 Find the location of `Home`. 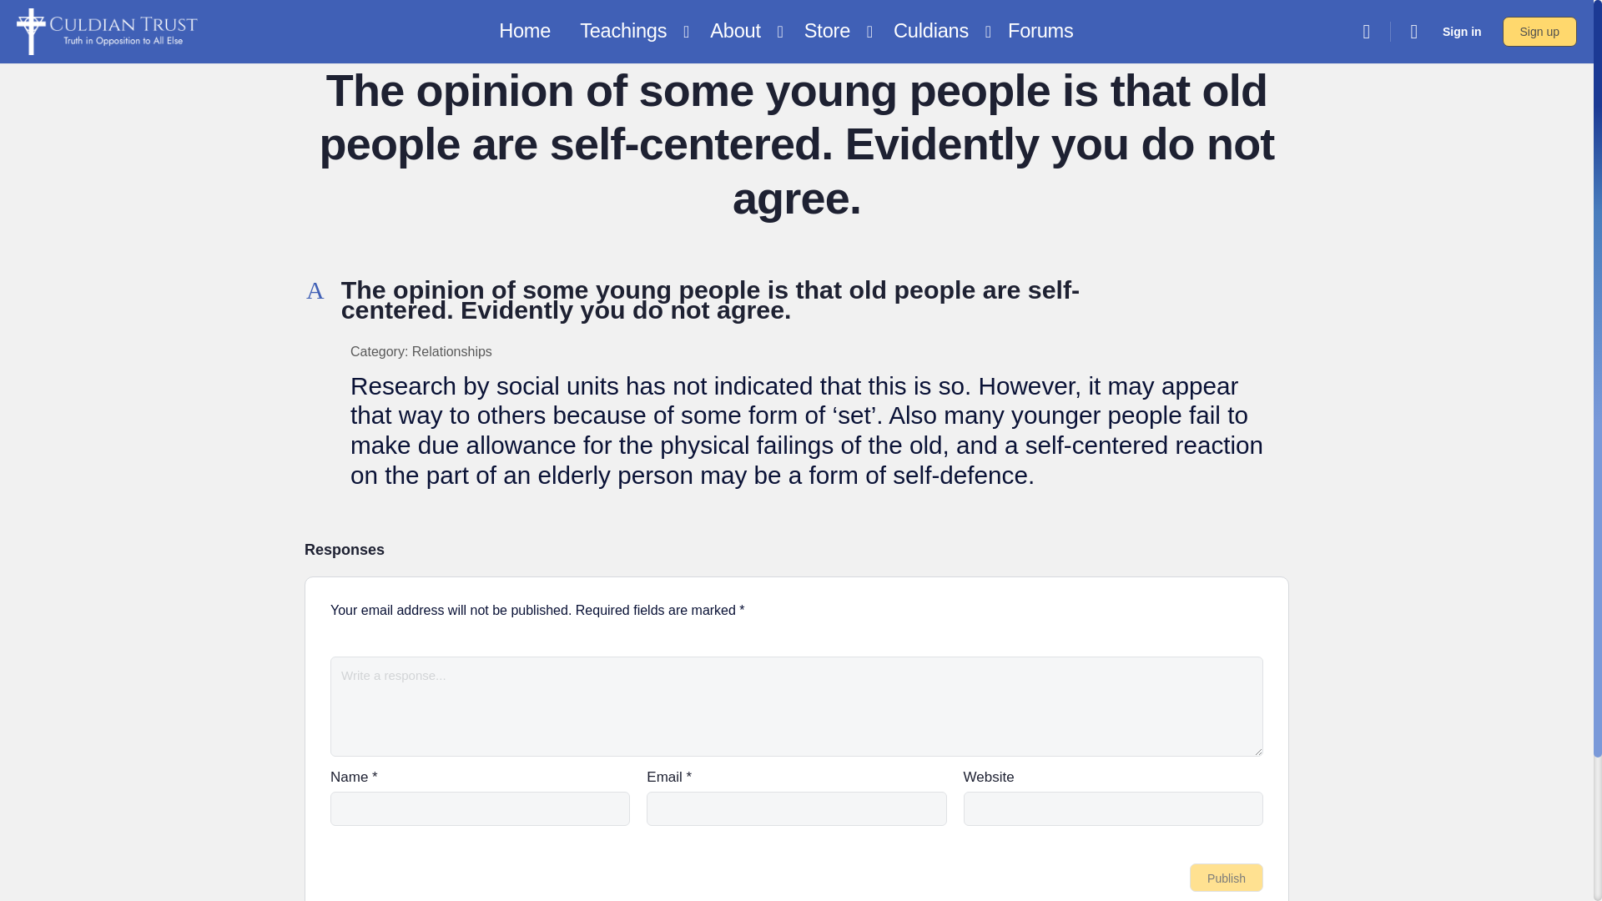

Home is located at coordinates (524, 32).